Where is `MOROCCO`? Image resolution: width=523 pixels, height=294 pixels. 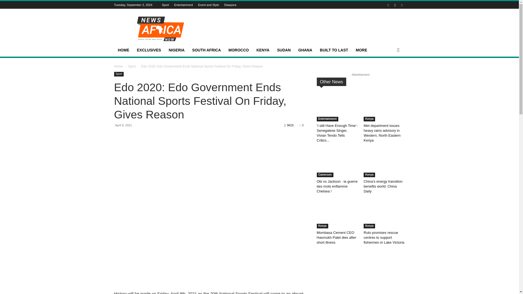
MOROCCO is located at coordinates (239, 50).